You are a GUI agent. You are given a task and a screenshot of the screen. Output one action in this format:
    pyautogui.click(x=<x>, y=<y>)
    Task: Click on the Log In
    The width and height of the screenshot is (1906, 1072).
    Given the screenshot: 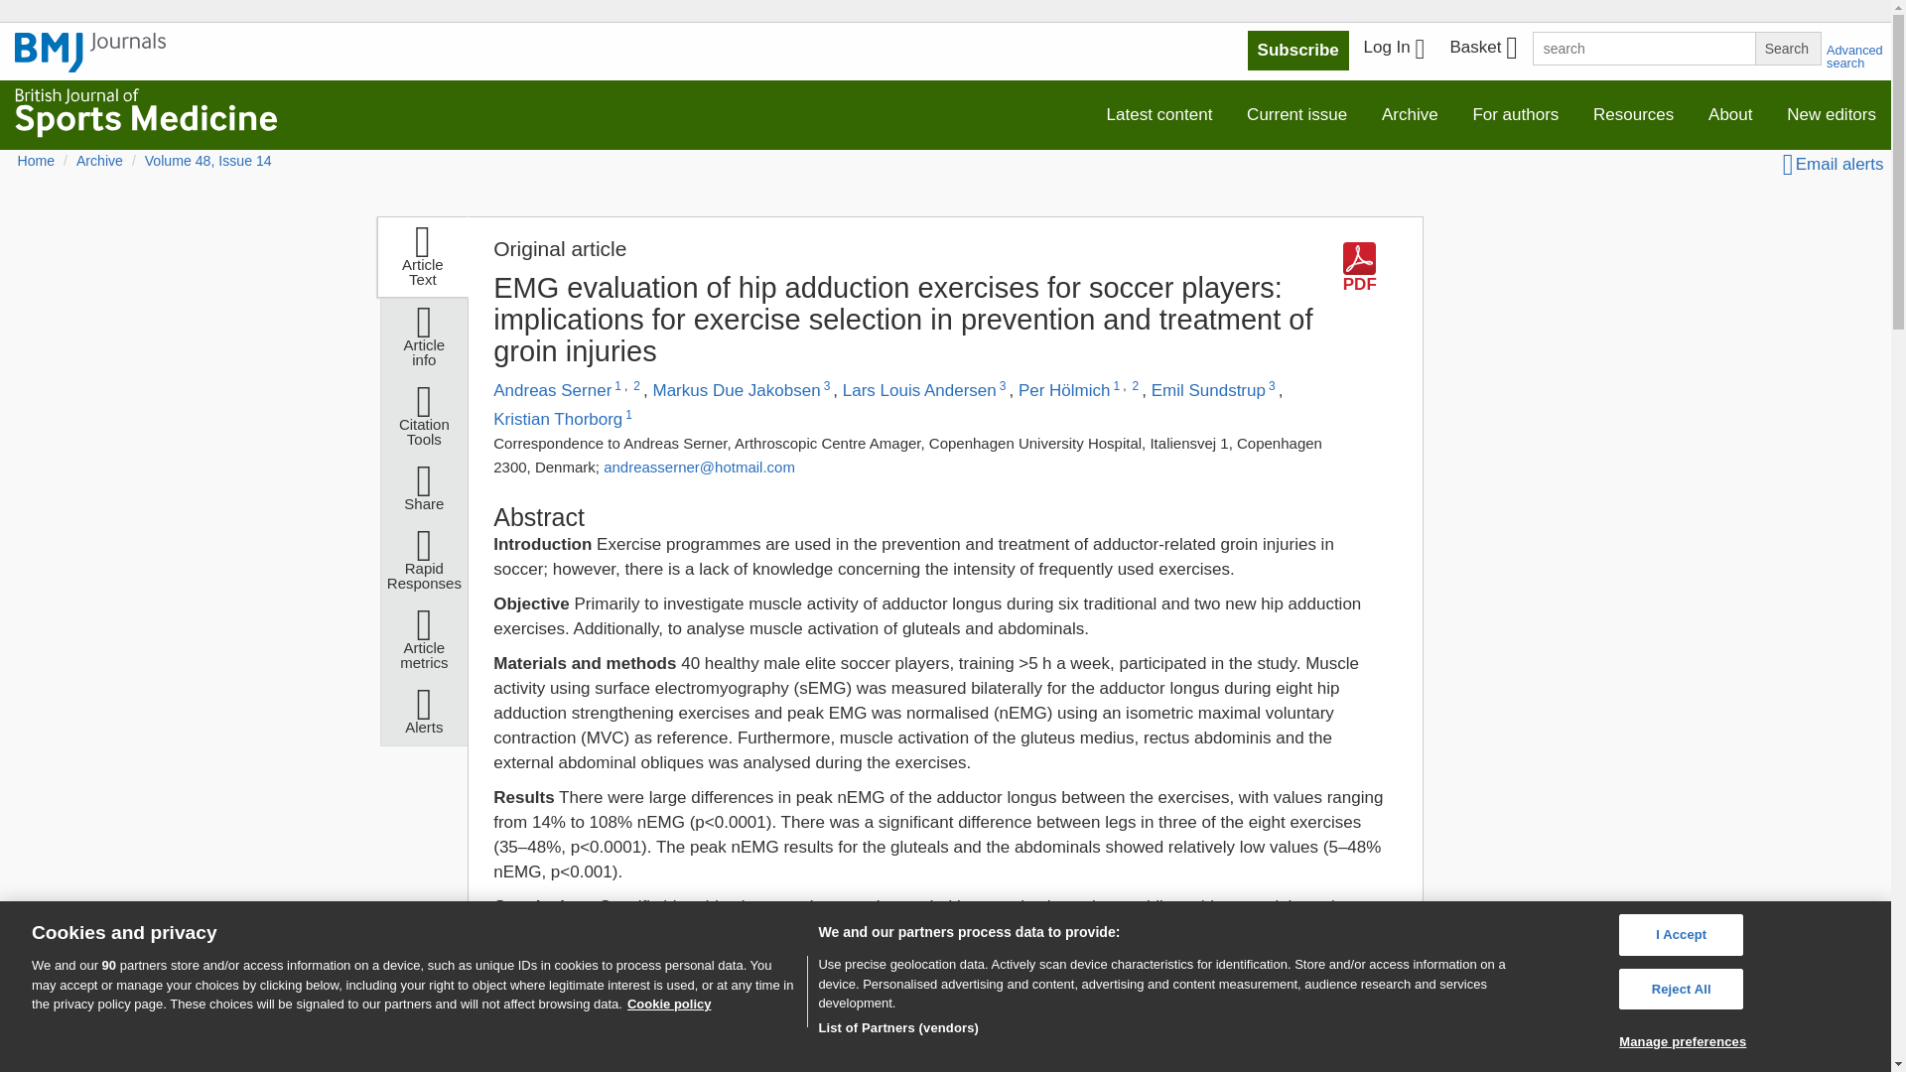 What is the action you would take?
    pyautogui.click(x=1394, y=50)
    